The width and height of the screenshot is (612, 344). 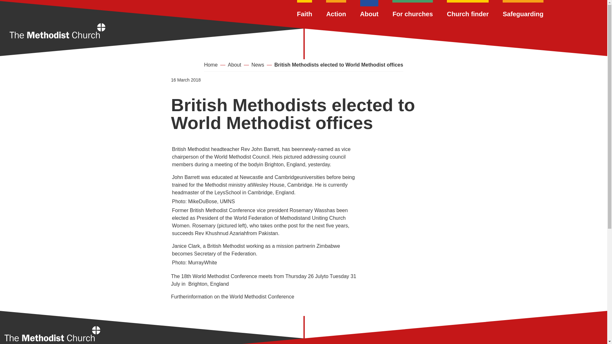 What do you see at coordinates (336, 9) in the screenshot?
I see `Action` at bounding box center [336, 9].